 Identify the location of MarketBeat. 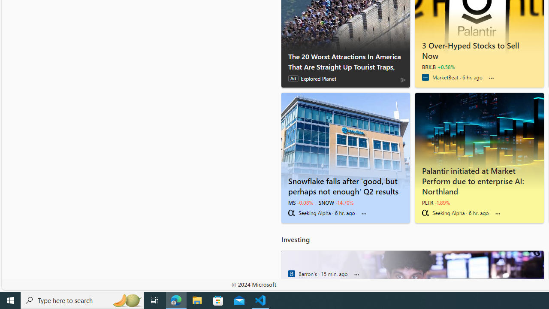
(425, 77).